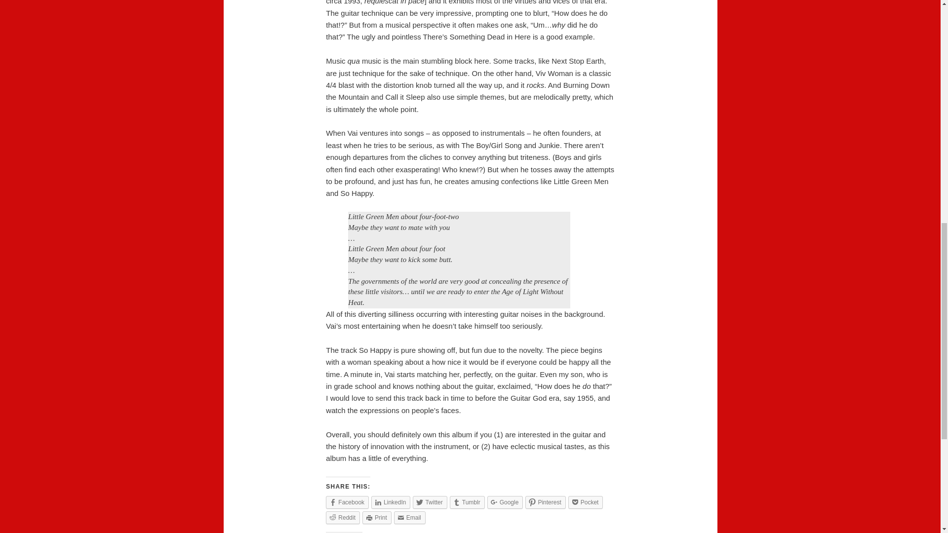  What do you see at coordinates (505, 502) in the screenshot?
I see `Google` at bounding box center [505, 502].